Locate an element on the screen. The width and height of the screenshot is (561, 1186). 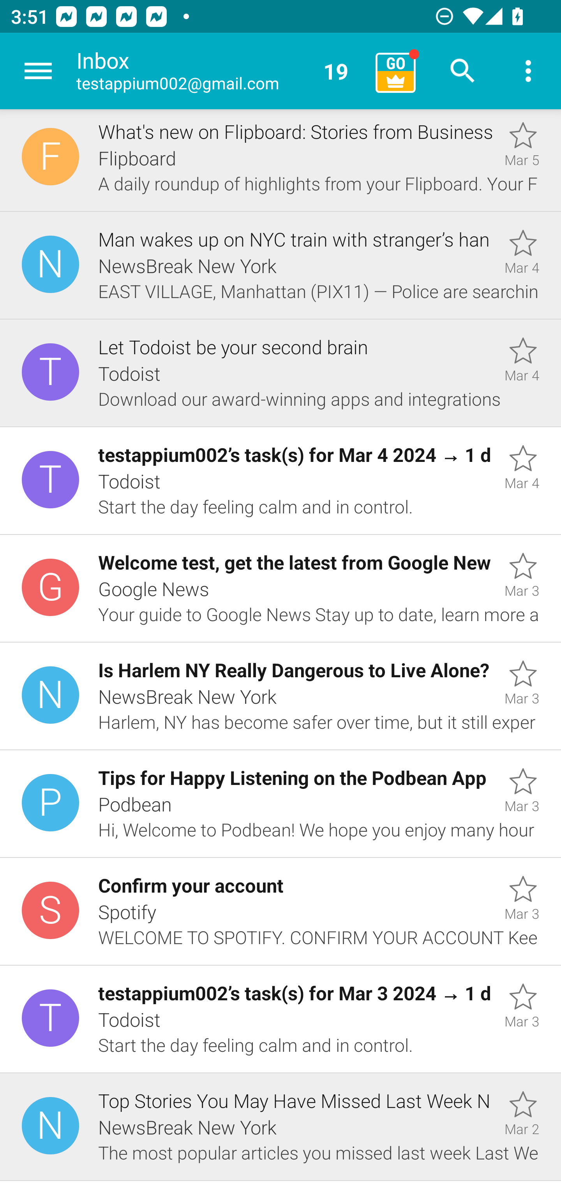
Navigate up is located at coordinates (38, 71).